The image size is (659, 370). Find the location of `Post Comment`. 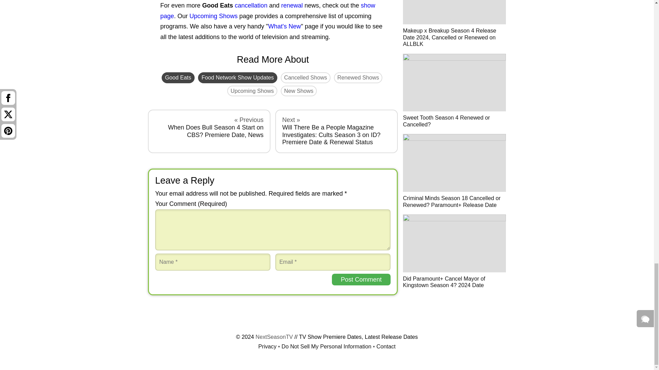

Post Comment is located at coordinates (361, 280).